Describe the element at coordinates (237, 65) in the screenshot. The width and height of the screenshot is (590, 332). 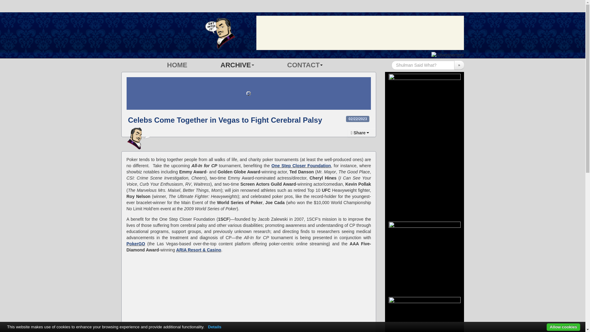
I see `ARCHIVE` at that location.